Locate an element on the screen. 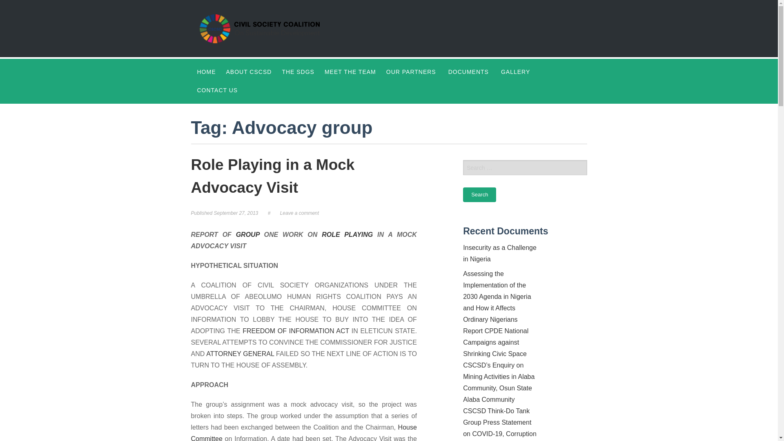  HOME is located at coordinates (207, 72).